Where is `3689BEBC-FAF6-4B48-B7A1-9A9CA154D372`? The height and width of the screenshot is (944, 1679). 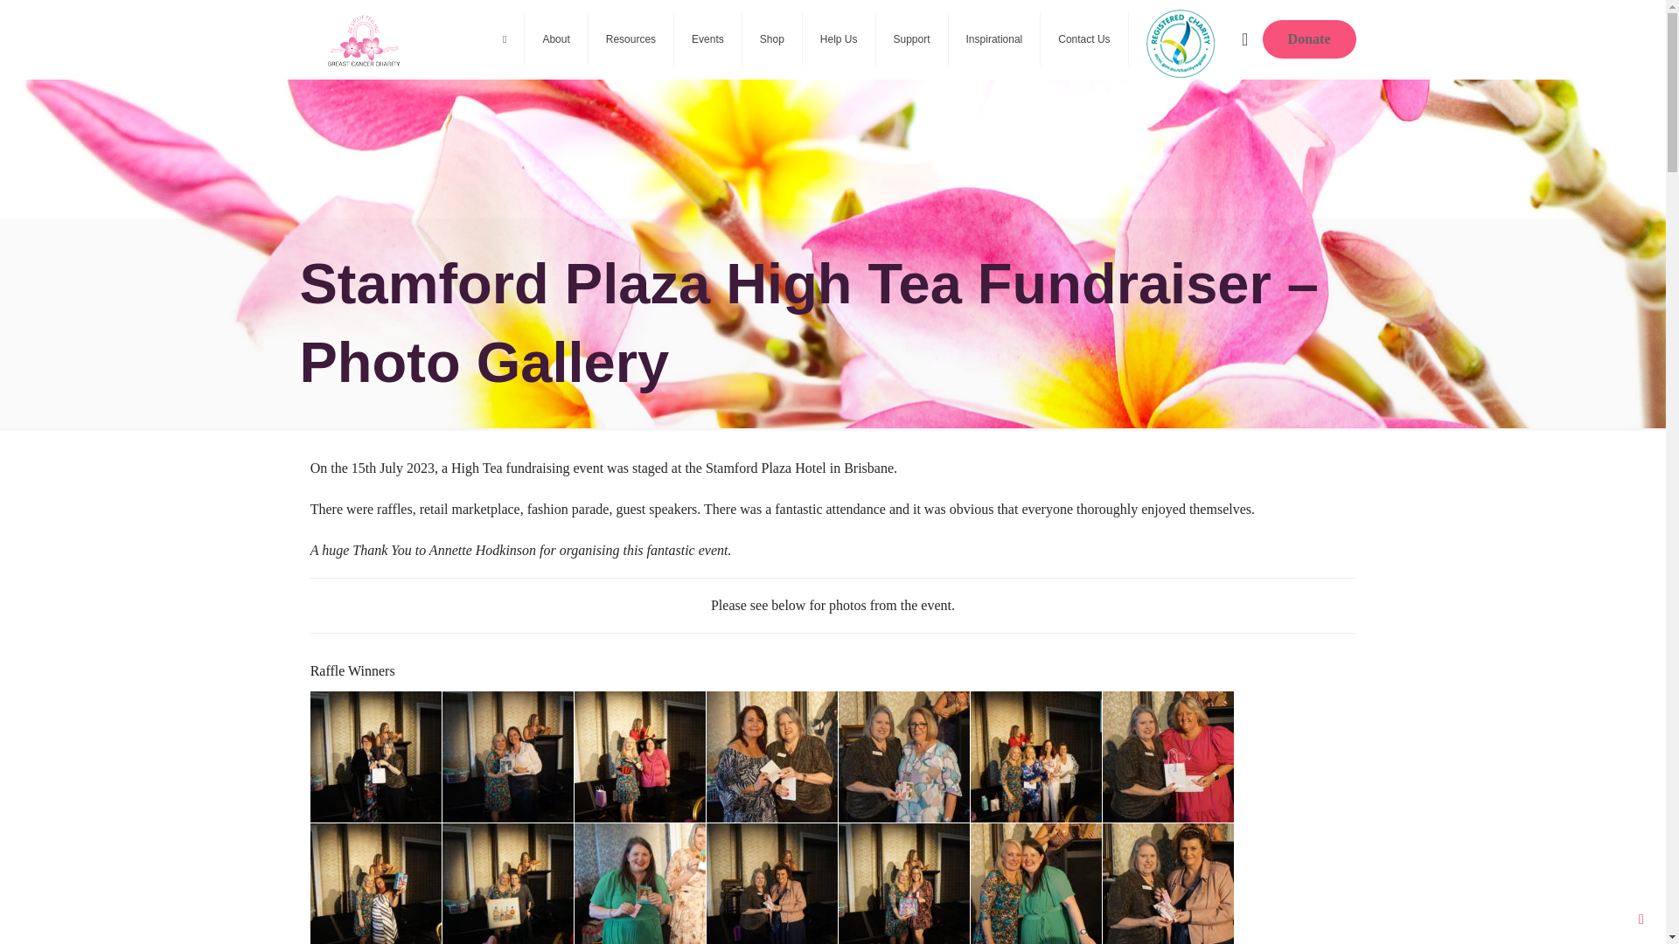
3689BEBC-FAF6-4B48-B7A1-9A9CA154D372 is located at coordinates (639, 756).